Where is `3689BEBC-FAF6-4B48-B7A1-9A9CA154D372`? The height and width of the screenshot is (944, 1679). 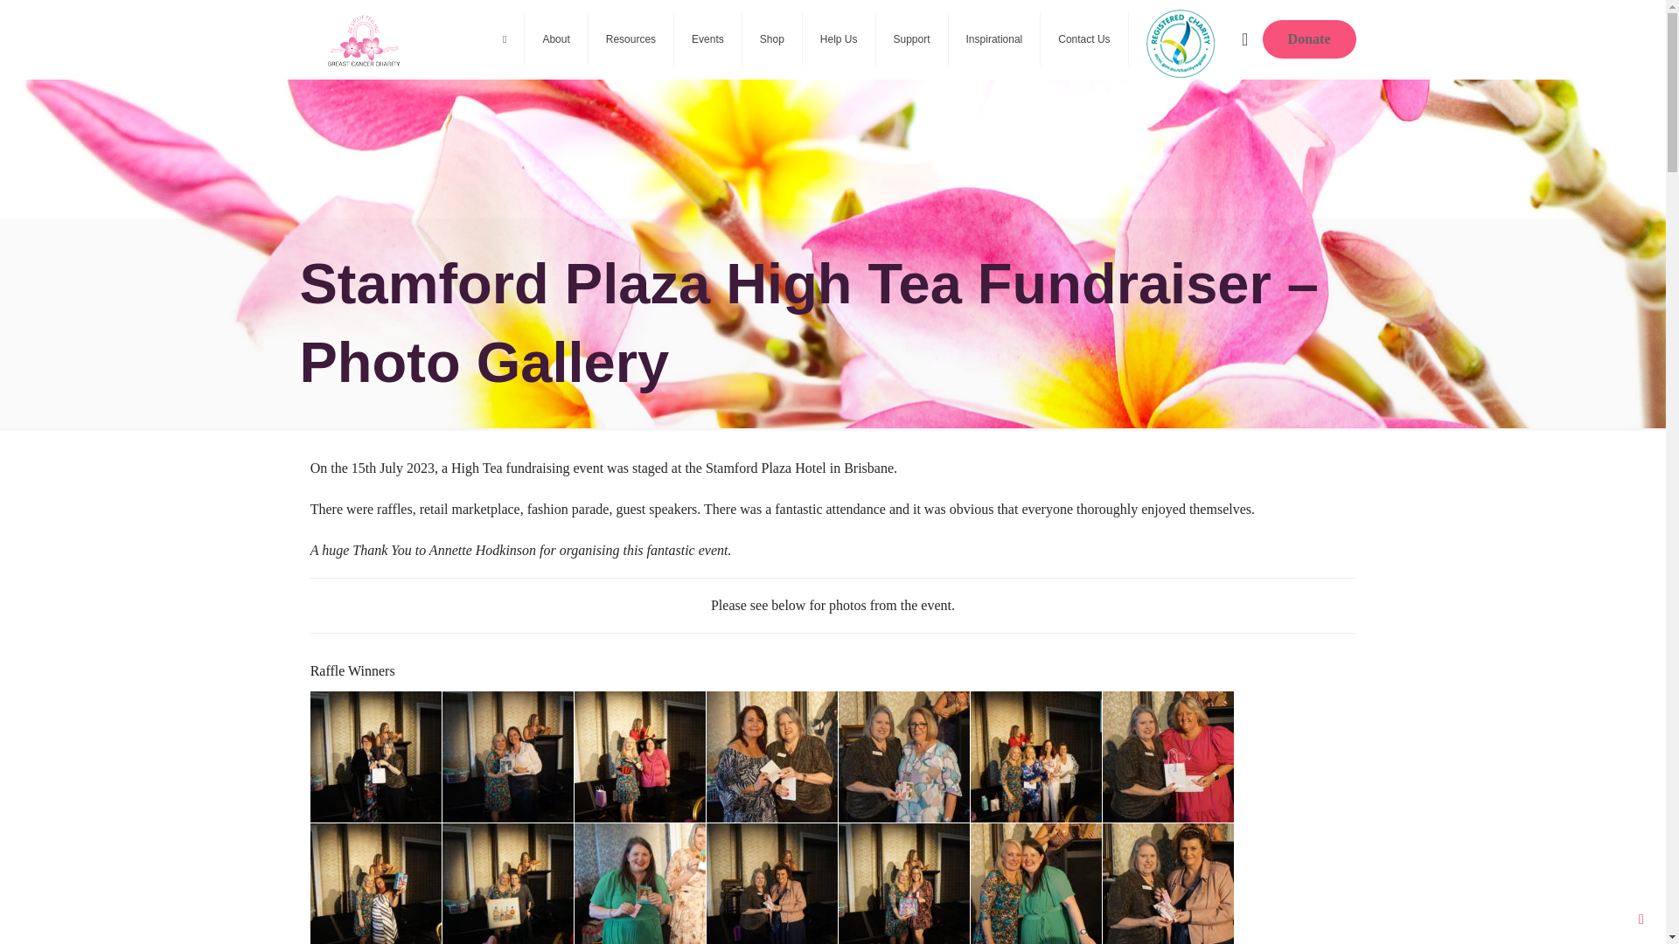
3689BEBC-FAF6-4B48-B7A1-9A9CA154D372 is located at coordinates (639, 756).